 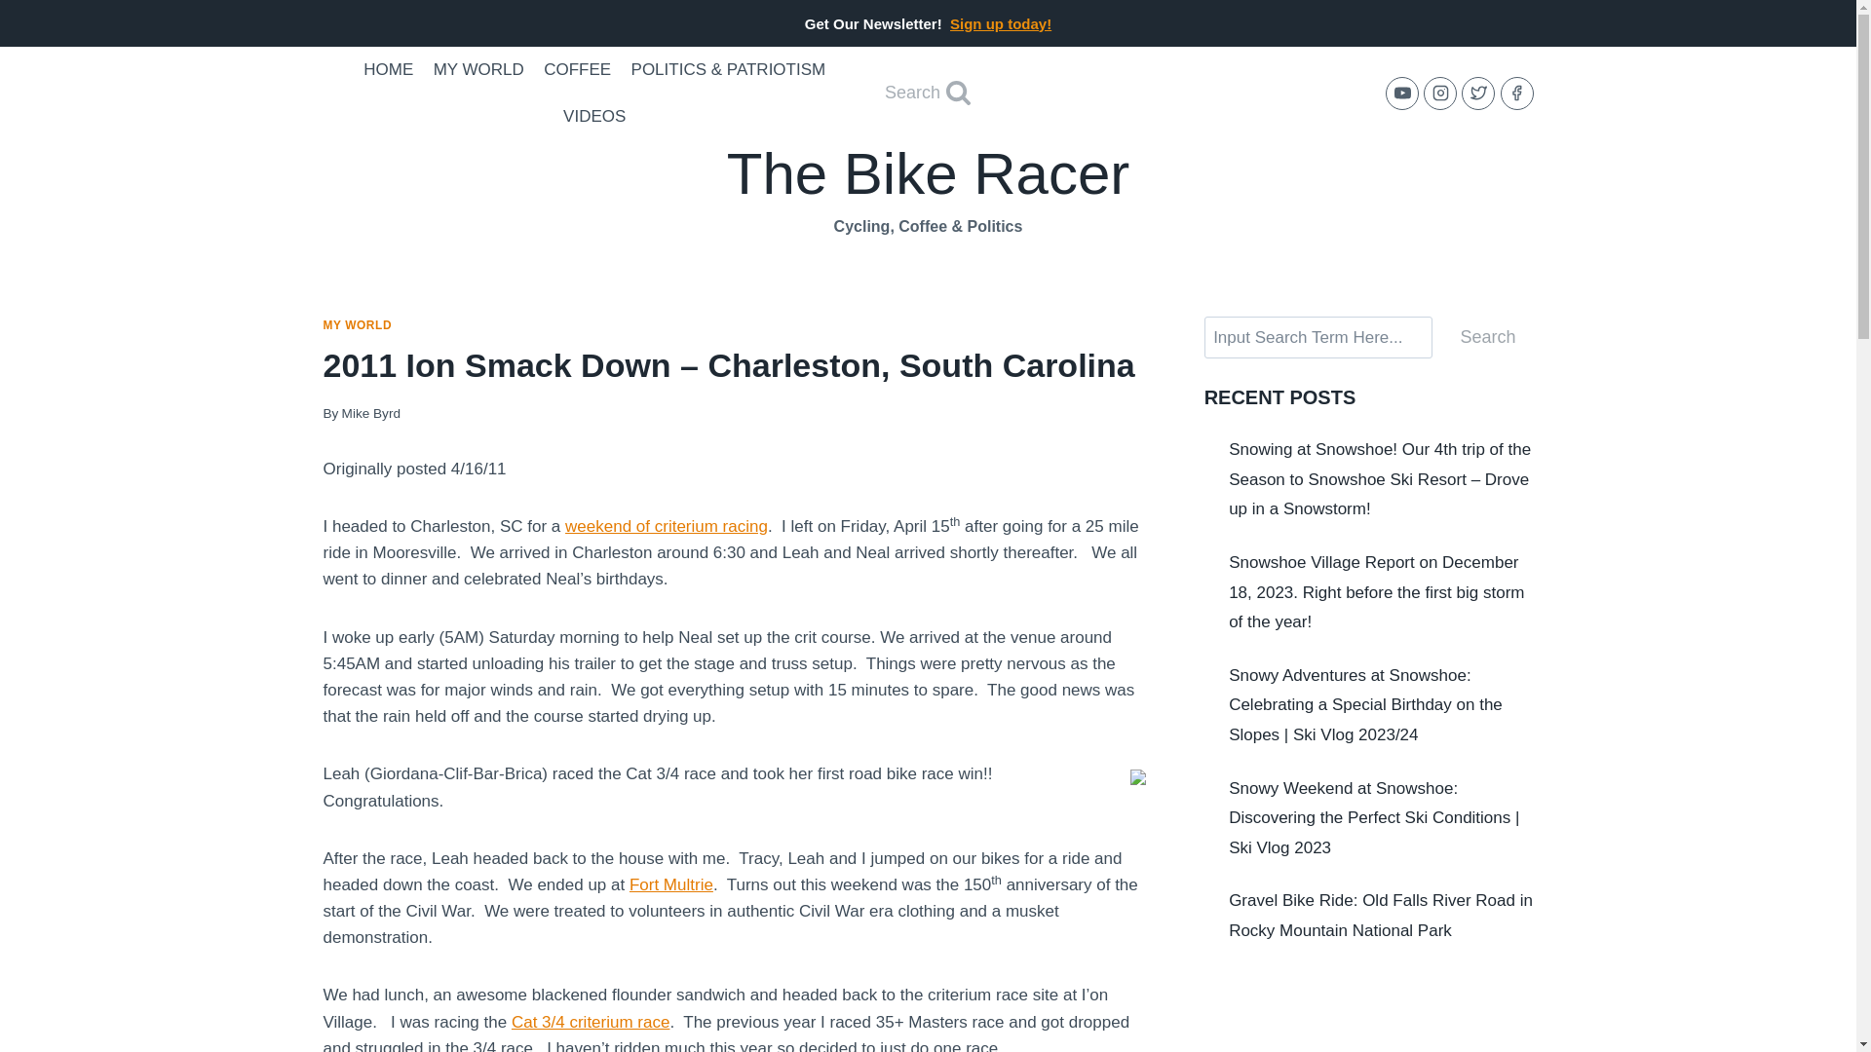 I want to click on Advertisement, so click(x=1369, y=1011).